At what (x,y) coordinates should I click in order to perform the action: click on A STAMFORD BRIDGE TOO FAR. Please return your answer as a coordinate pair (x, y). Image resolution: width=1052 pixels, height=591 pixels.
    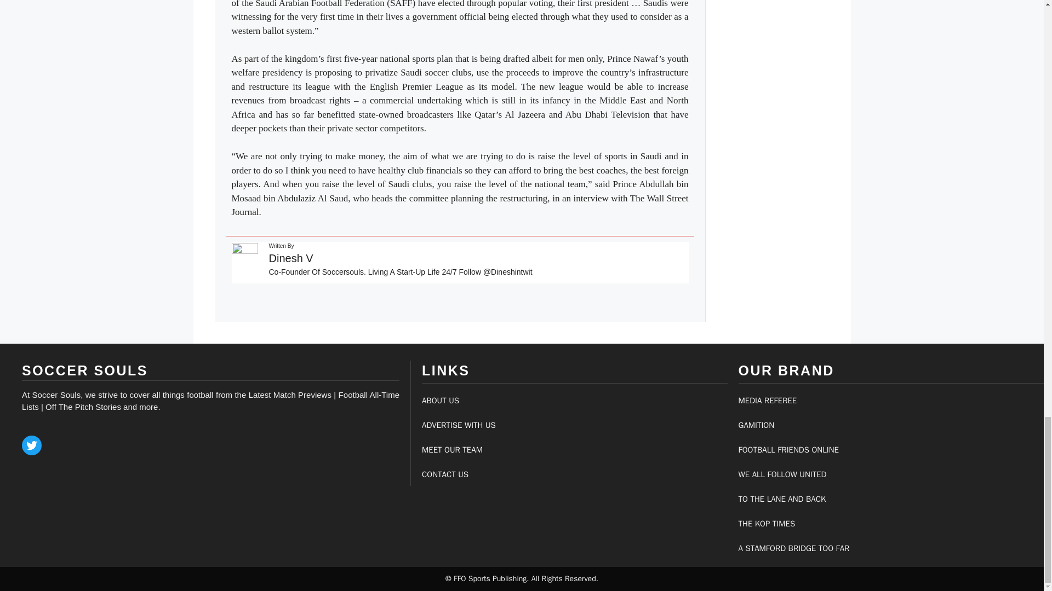
    Looking at the image, I should click on (794, 548).